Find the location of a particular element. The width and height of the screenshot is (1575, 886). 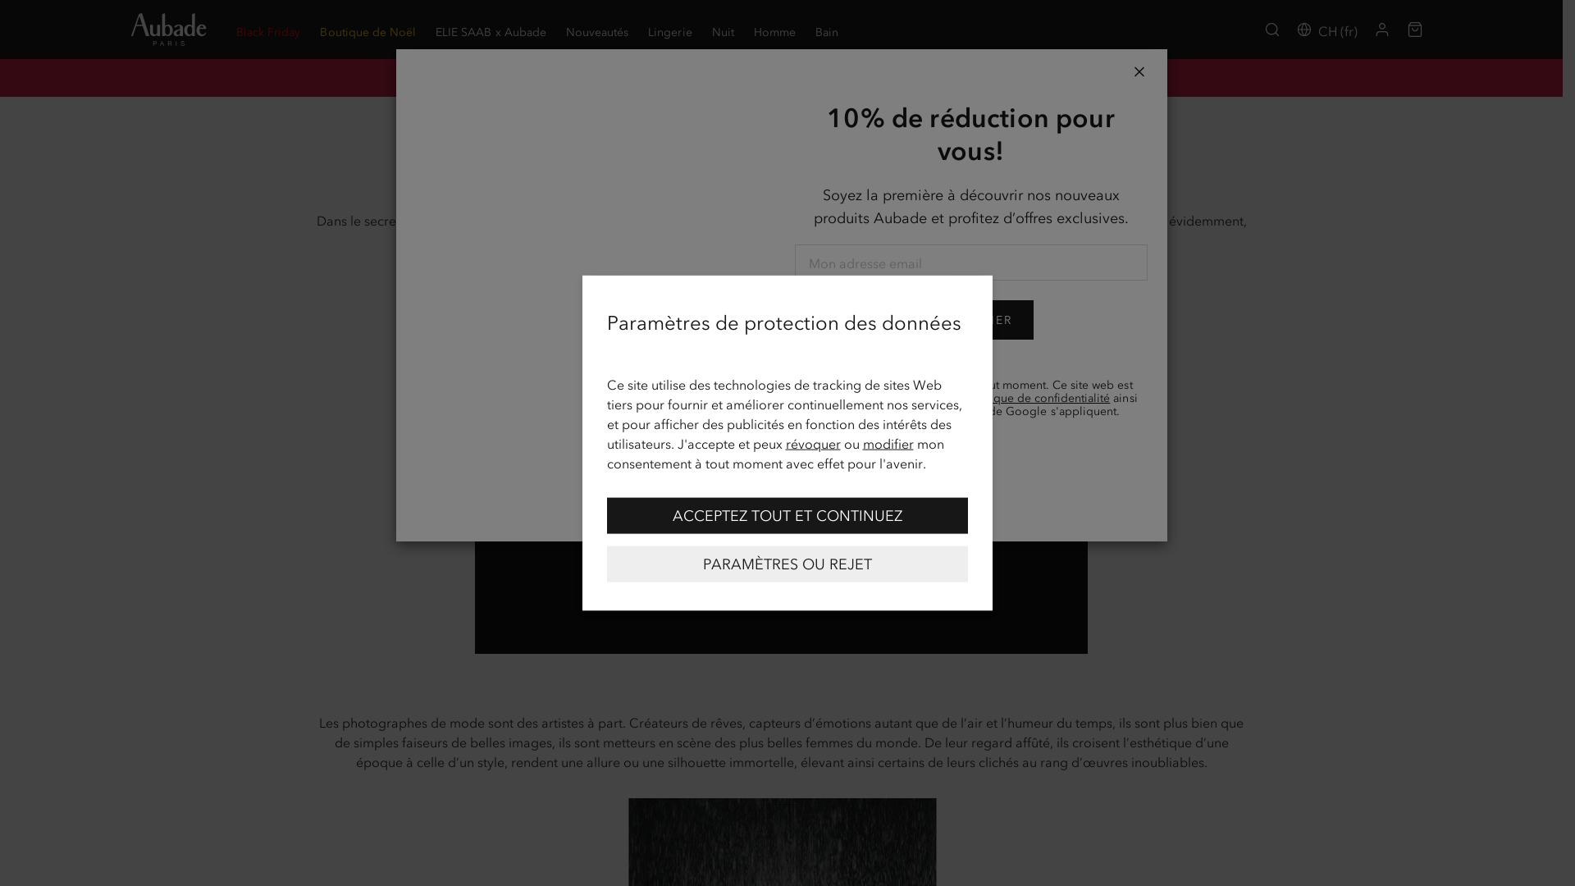

Black Friday is located at coordinates (268, 30).